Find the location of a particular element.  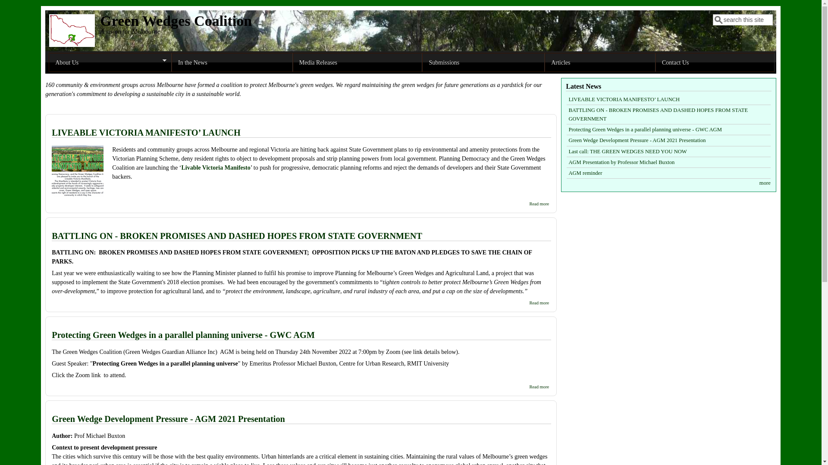

Livable Victoria Manifesto is located at coordinates (216, 168).